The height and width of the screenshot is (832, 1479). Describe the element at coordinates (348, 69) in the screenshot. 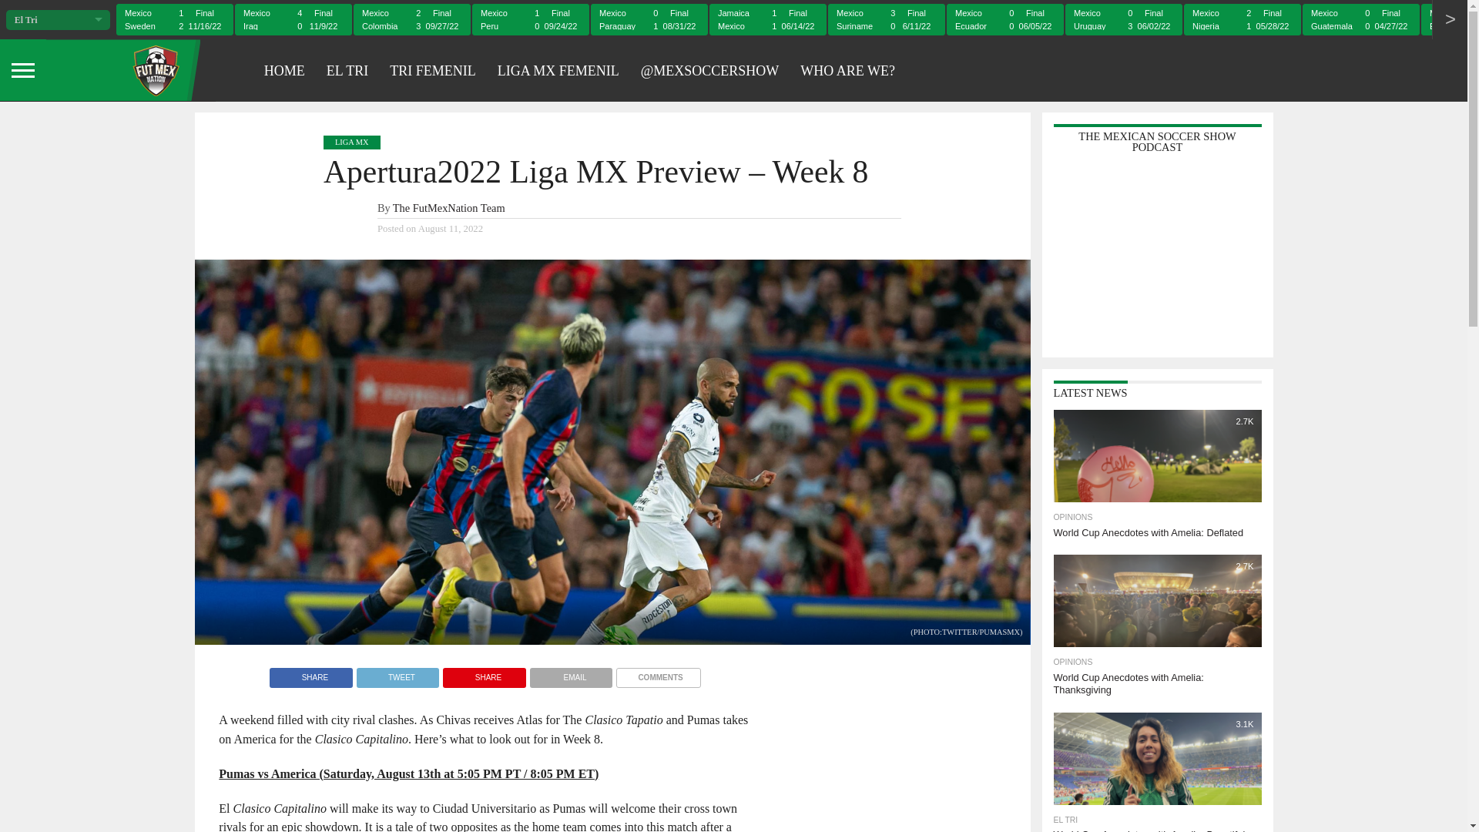

I see `EL TRI` at that location.